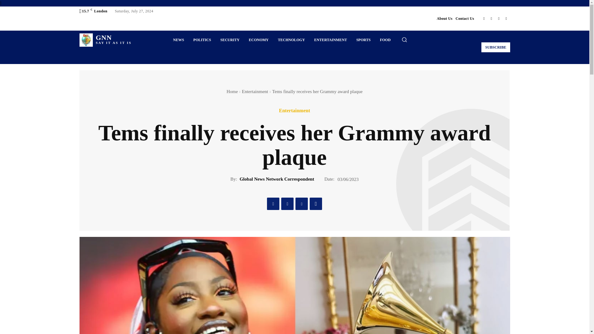  I want to click on Contact Us, so click(465, 19).